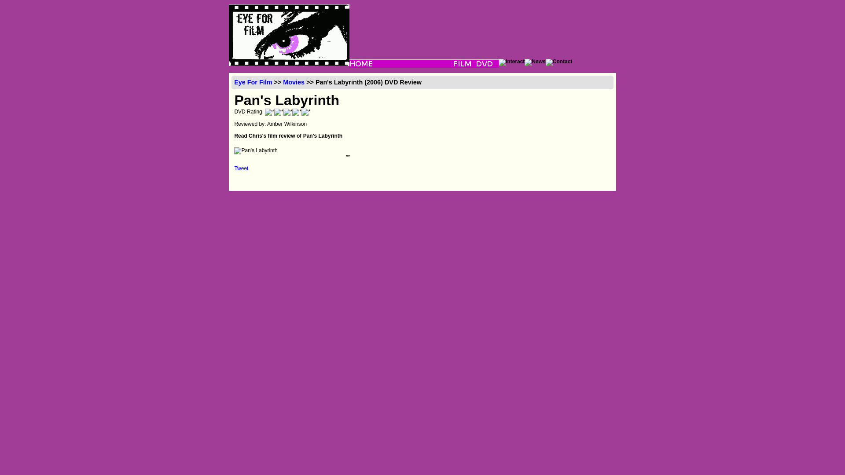 The height and width of the screenshot is (475, 845). Describe the element at coordinates (294, 82) in the screenshot. I see `Movies` at that location.